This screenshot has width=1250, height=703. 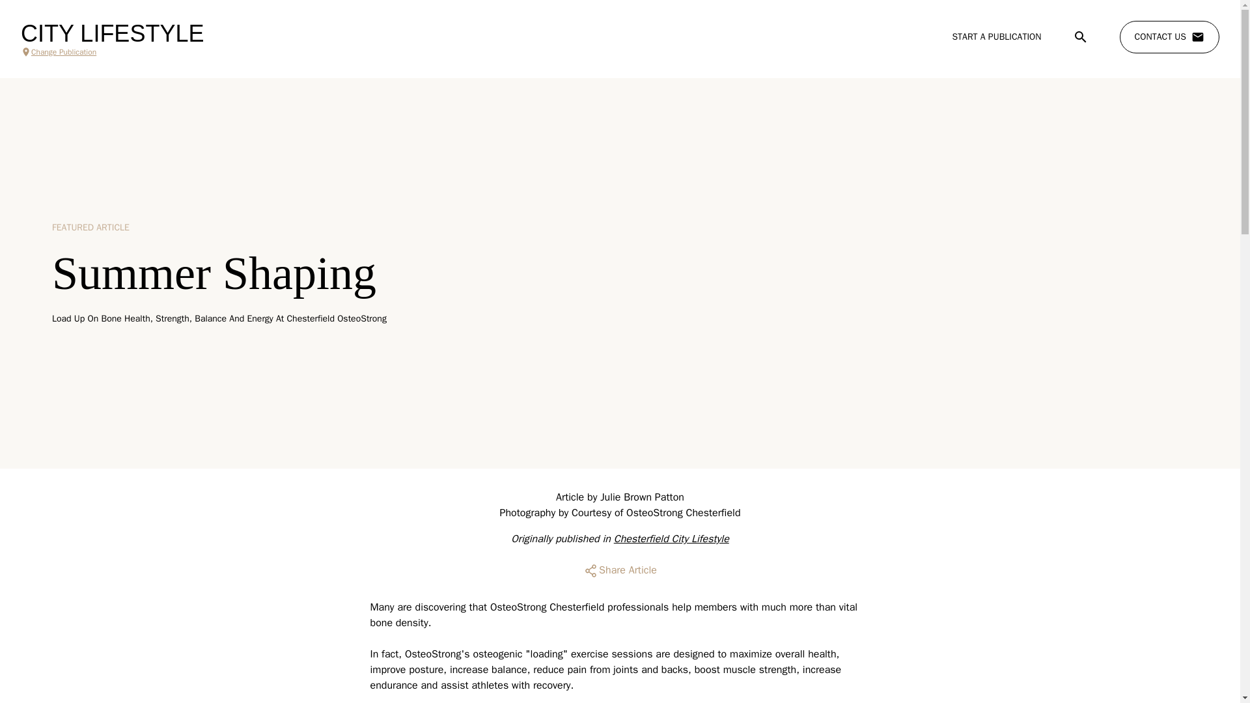 I want to click on Change Publication, so click(x=112, y=52).